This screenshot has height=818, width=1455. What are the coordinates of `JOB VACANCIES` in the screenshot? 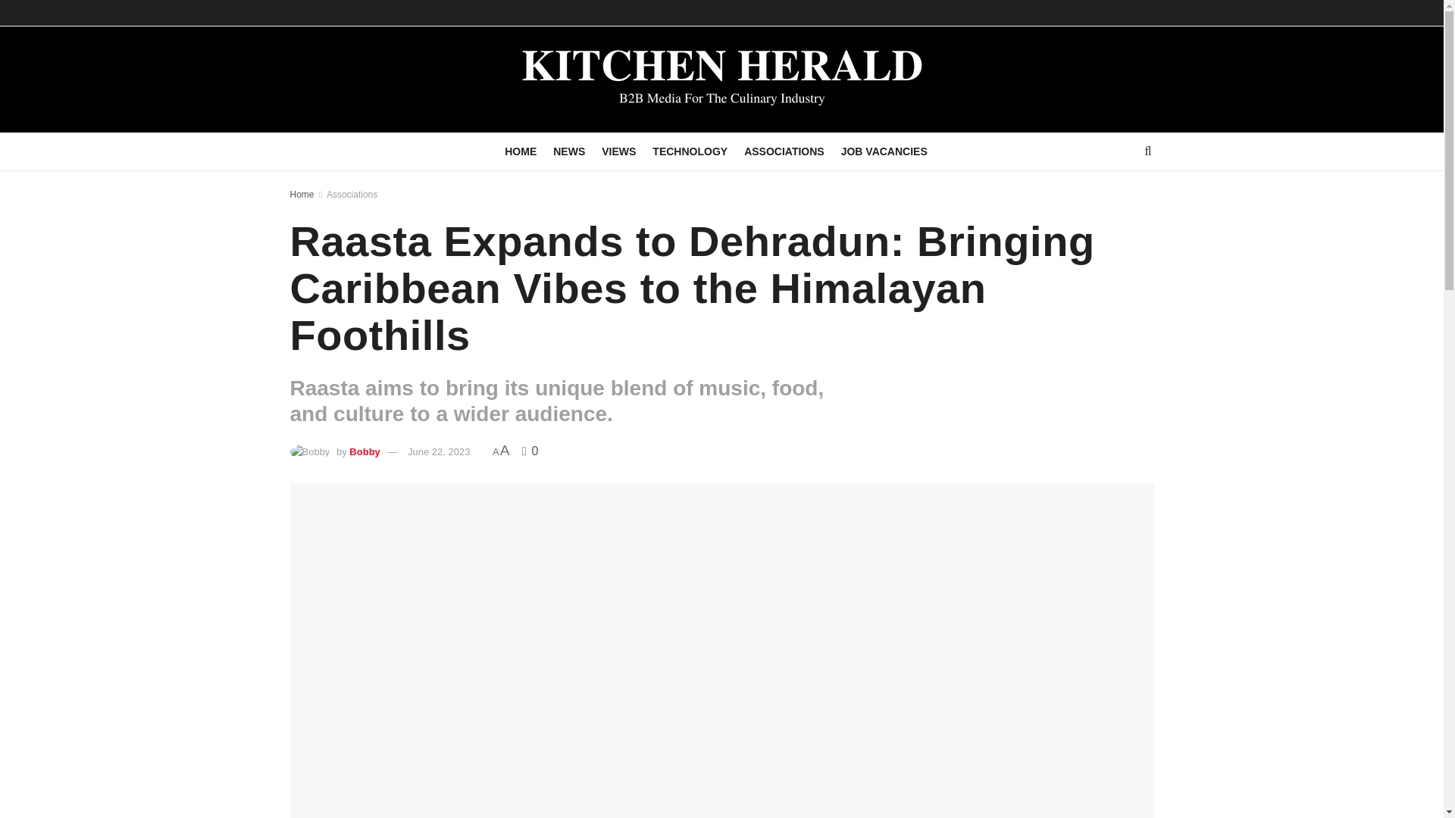 It's located at (884, 151).